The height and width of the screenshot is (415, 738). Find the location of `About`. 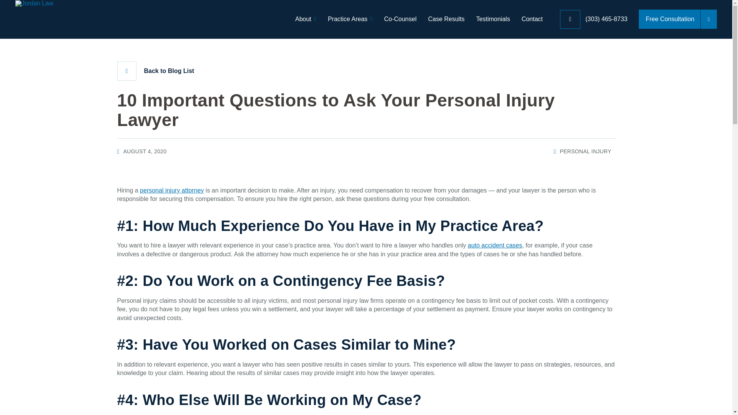

About is located at coordinates (306, 19).